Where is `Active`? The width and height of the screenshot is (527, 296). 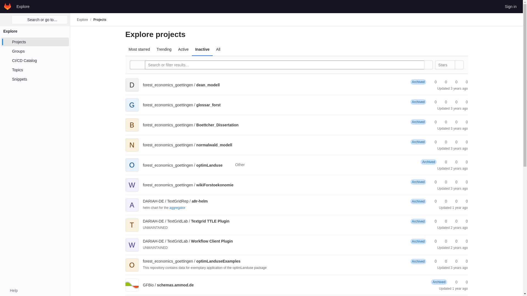
Active is located at coordinates (183, 49).